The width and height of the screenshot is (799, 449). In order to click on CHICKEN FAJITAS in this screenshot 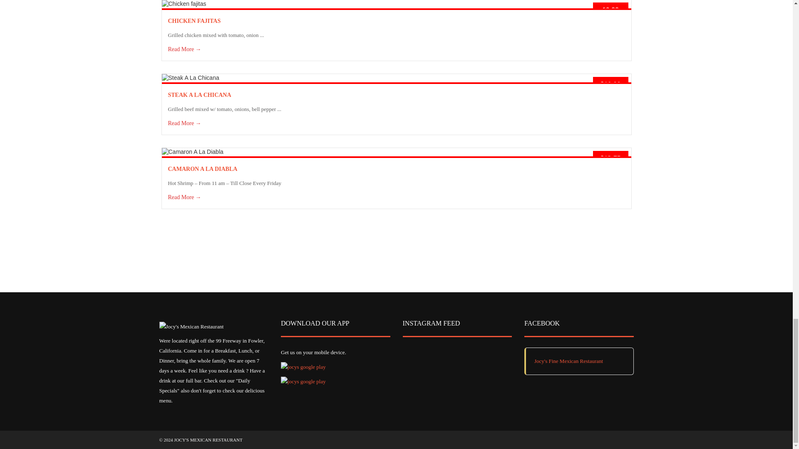, I will do `click(194, 21)`.